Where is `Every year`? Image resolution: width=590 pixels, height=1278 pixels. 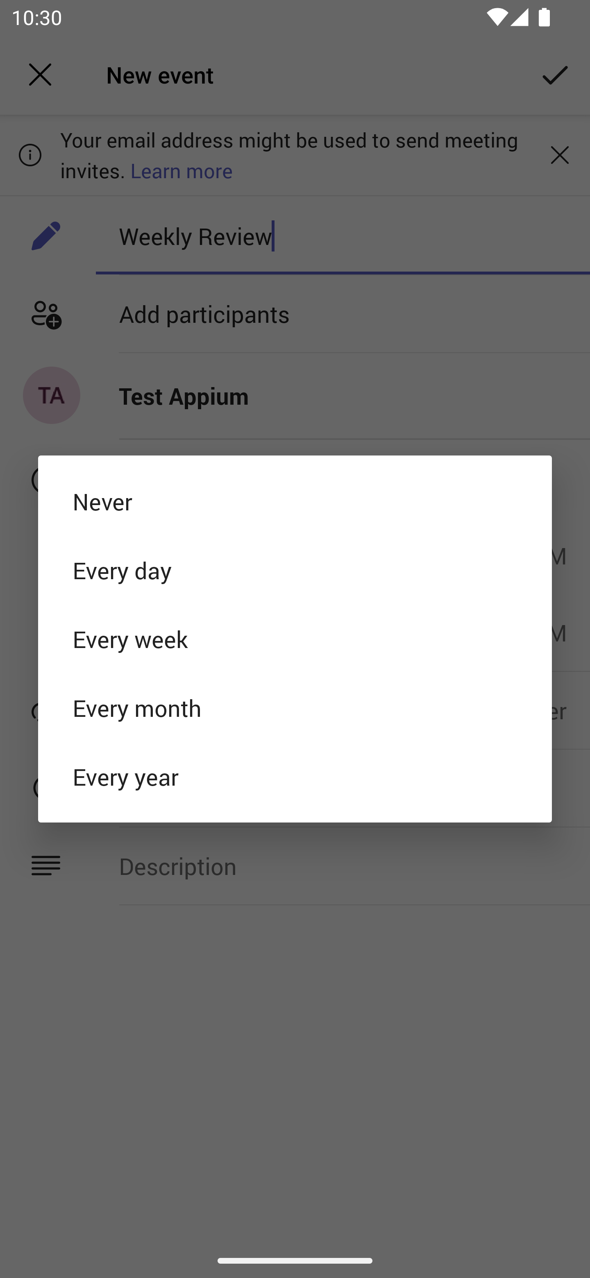 Every year is located at coordinates (295, 777).